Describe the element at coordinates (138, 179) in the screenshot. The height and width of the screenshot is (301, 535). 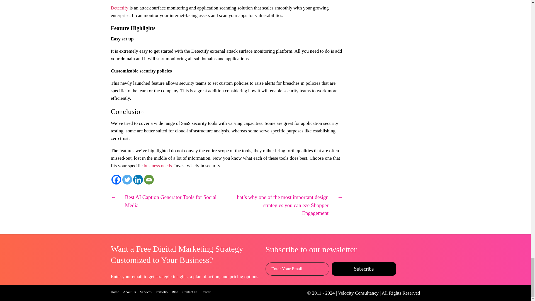
I see `Linkedin` at that location.